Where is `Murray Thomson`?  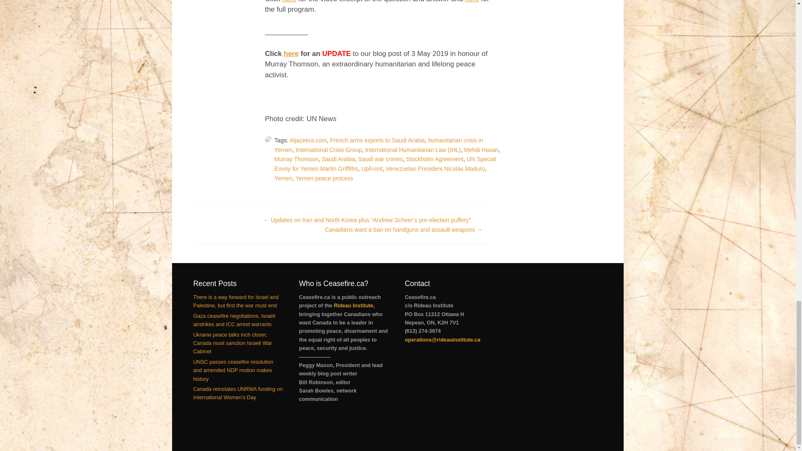
Murray Thomson is located at coordinates (296, 159).